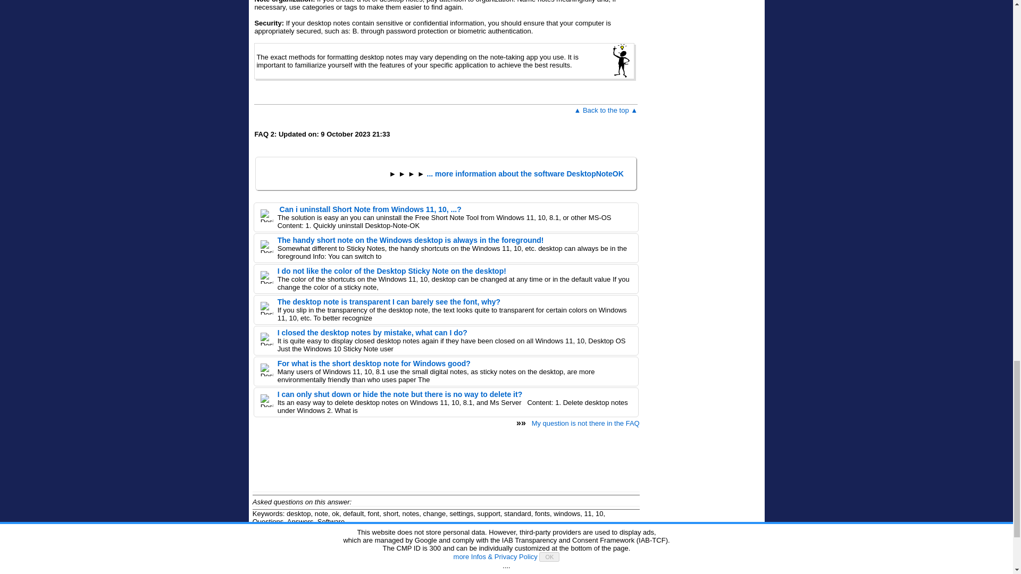 The width and height of the screenshot is (1021, 574). Describe the element at coordinates (369, 209) in the screenshot. I see ` Can i uninstall Short Note from Windows 11, 10, ...?` at that location.